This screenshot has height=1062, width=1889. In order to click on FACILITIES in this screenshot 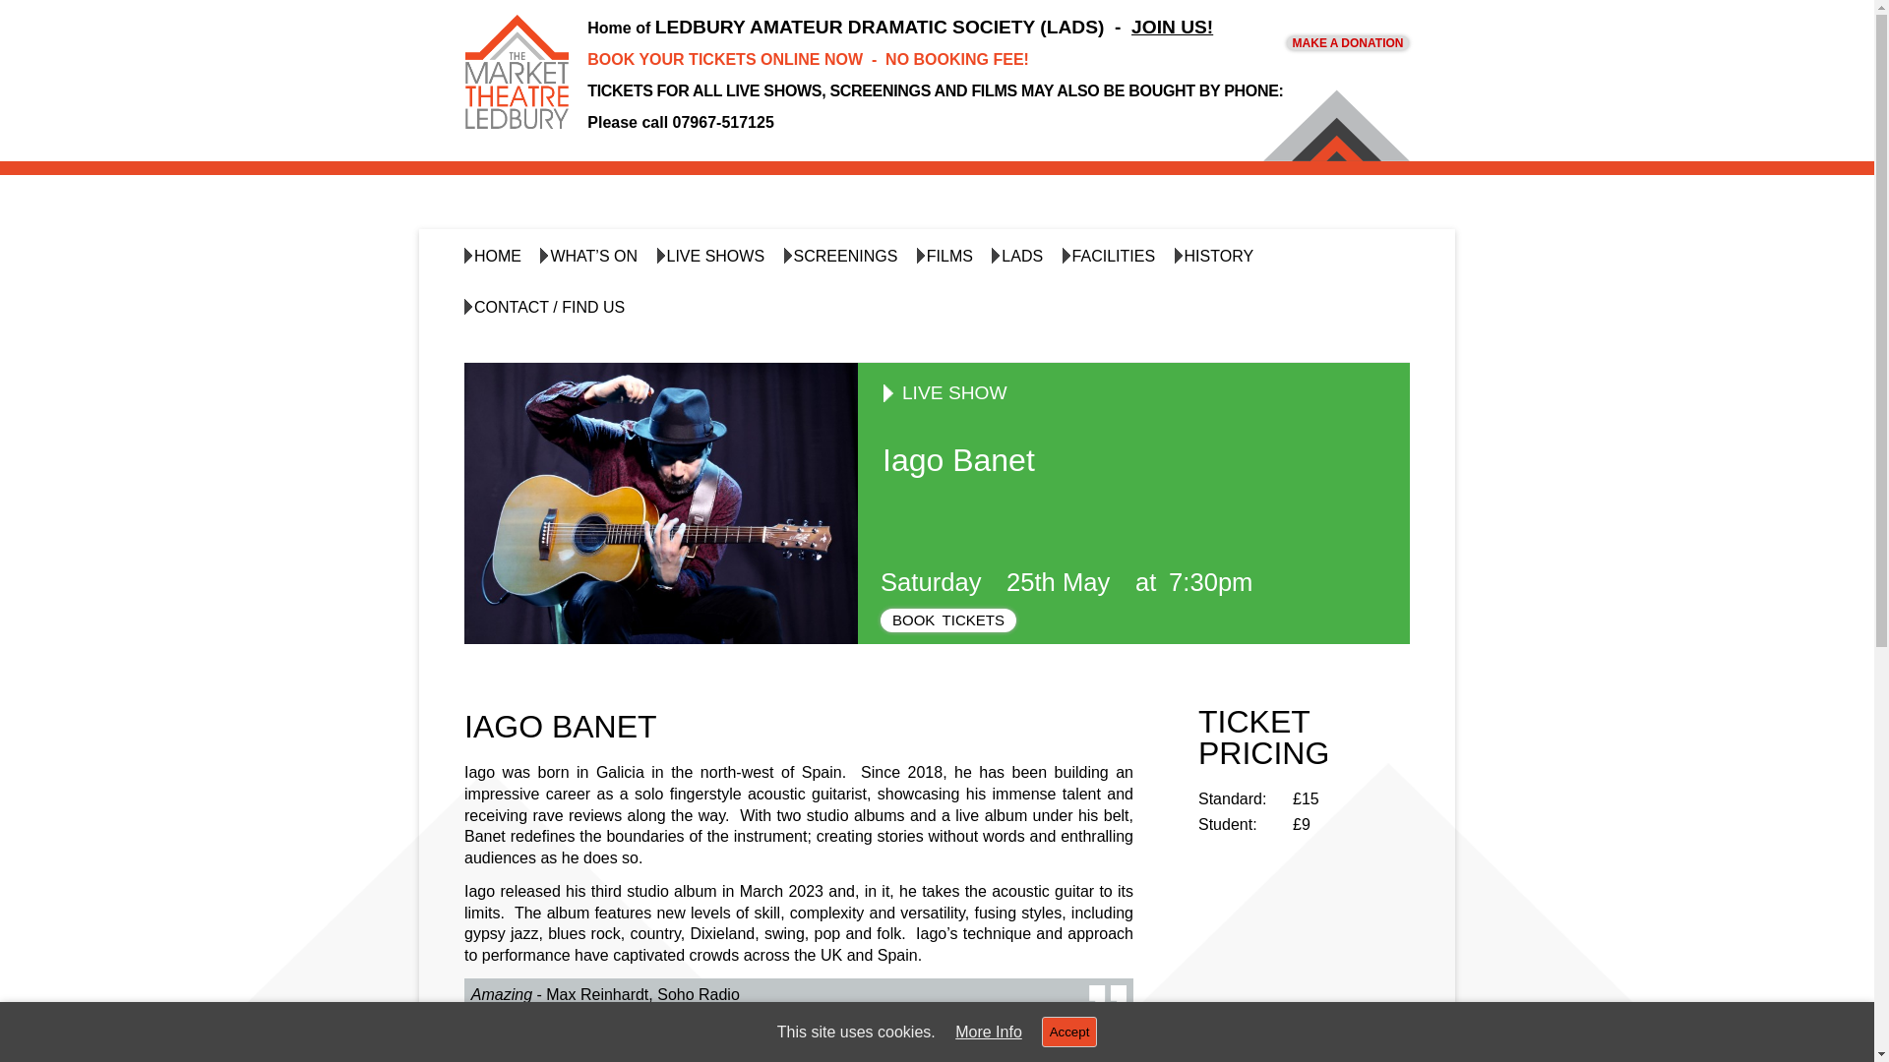, I will do `click(1116, 256)`.